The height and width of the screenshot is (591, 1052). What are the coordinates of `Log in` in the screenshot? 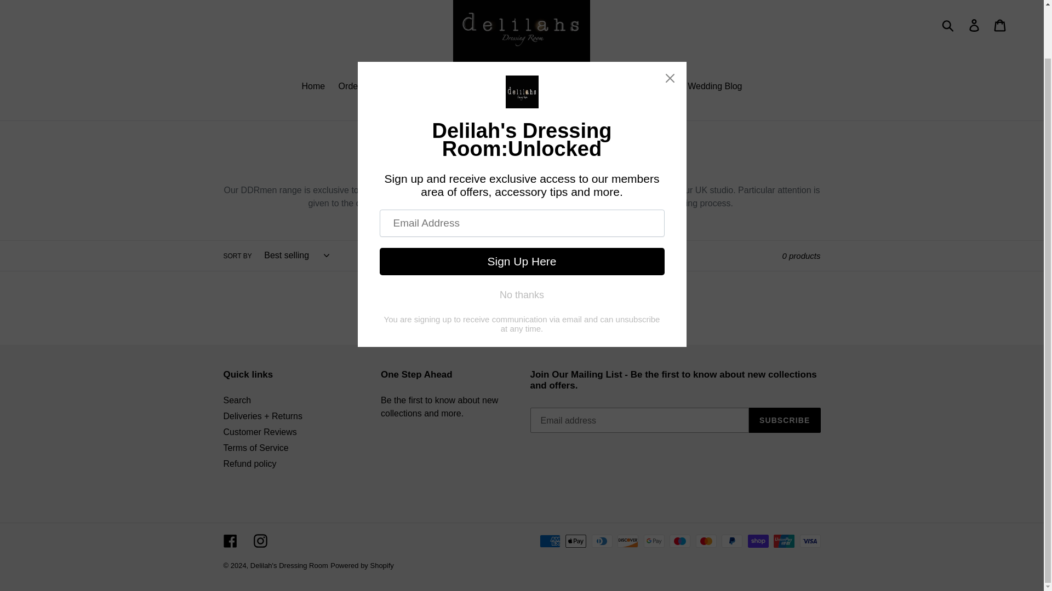 It's located at (975, 24).